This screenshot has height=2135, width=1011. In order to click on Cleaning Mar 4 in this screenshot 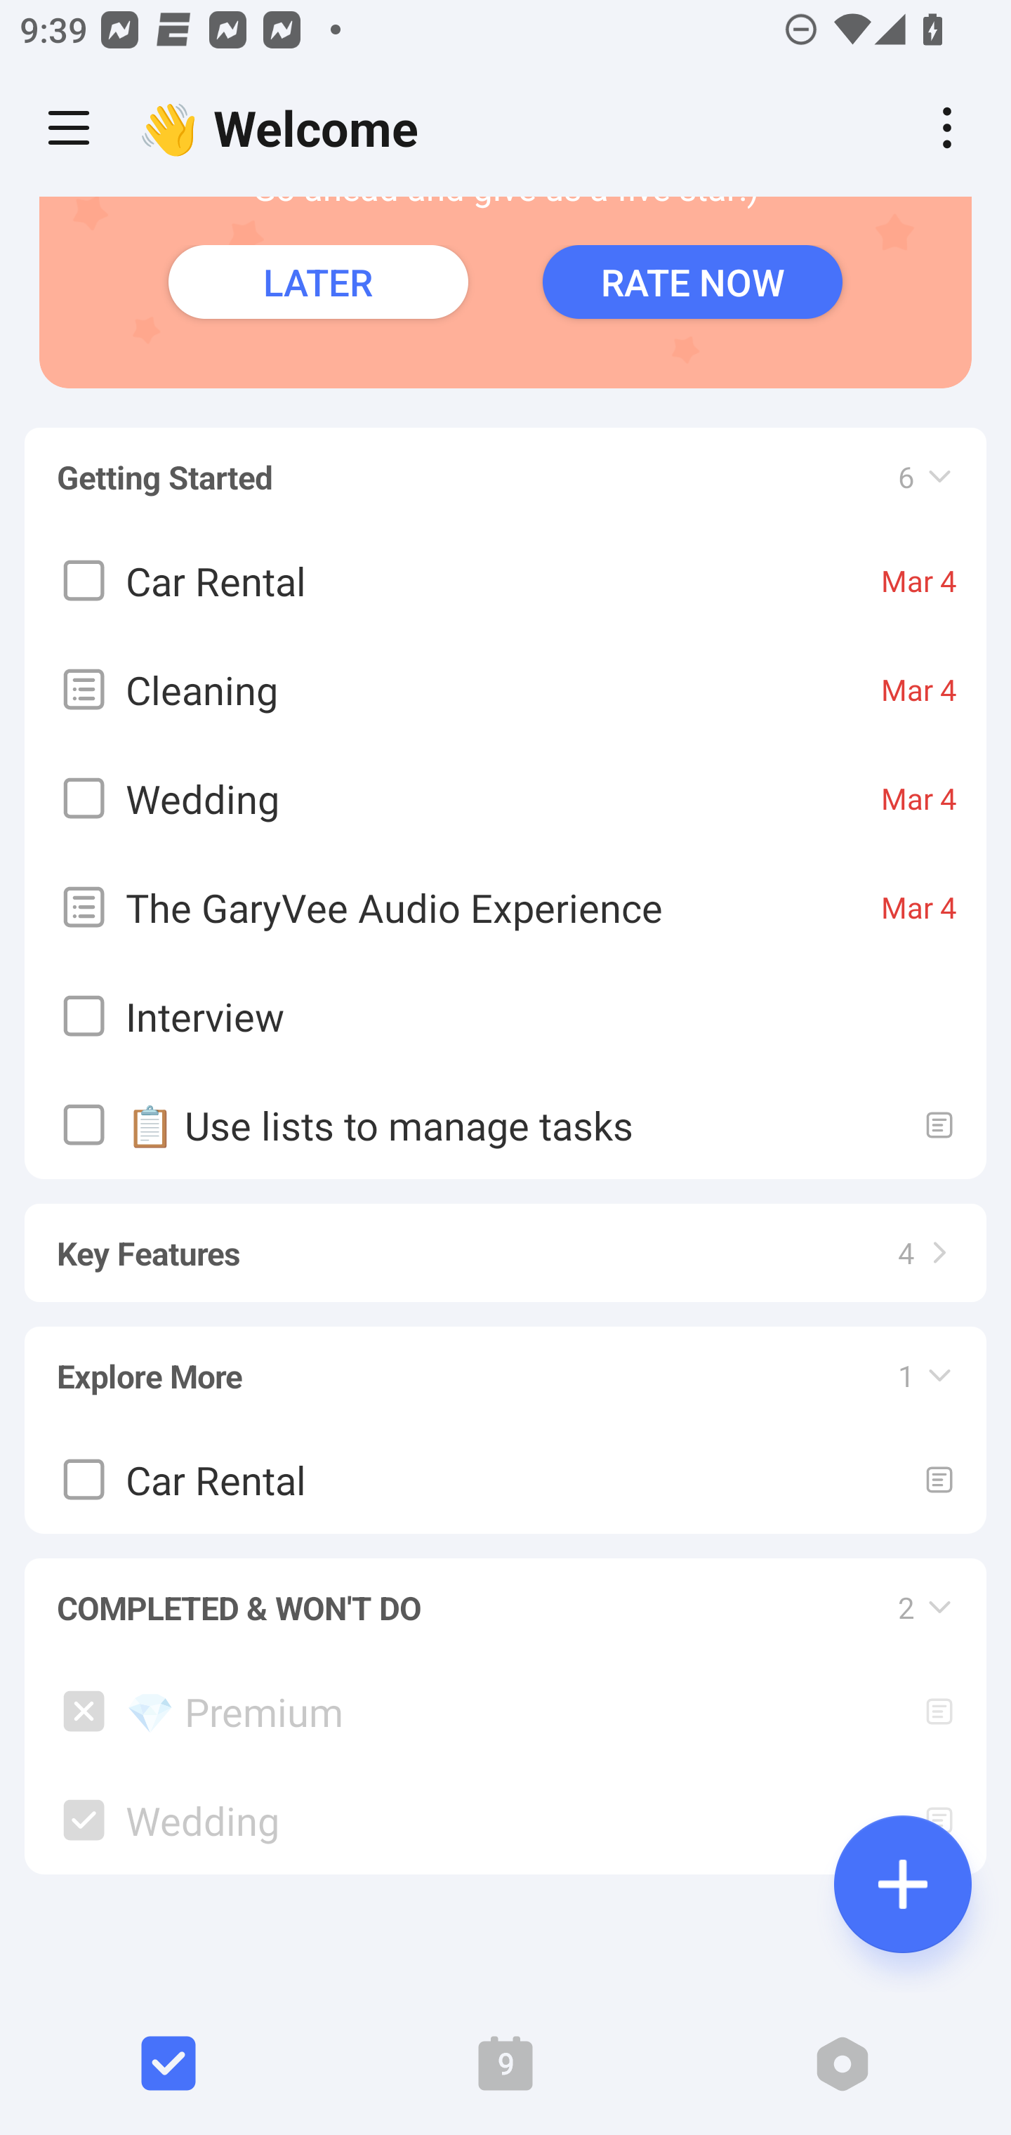, I will do `click(505, 688)`.